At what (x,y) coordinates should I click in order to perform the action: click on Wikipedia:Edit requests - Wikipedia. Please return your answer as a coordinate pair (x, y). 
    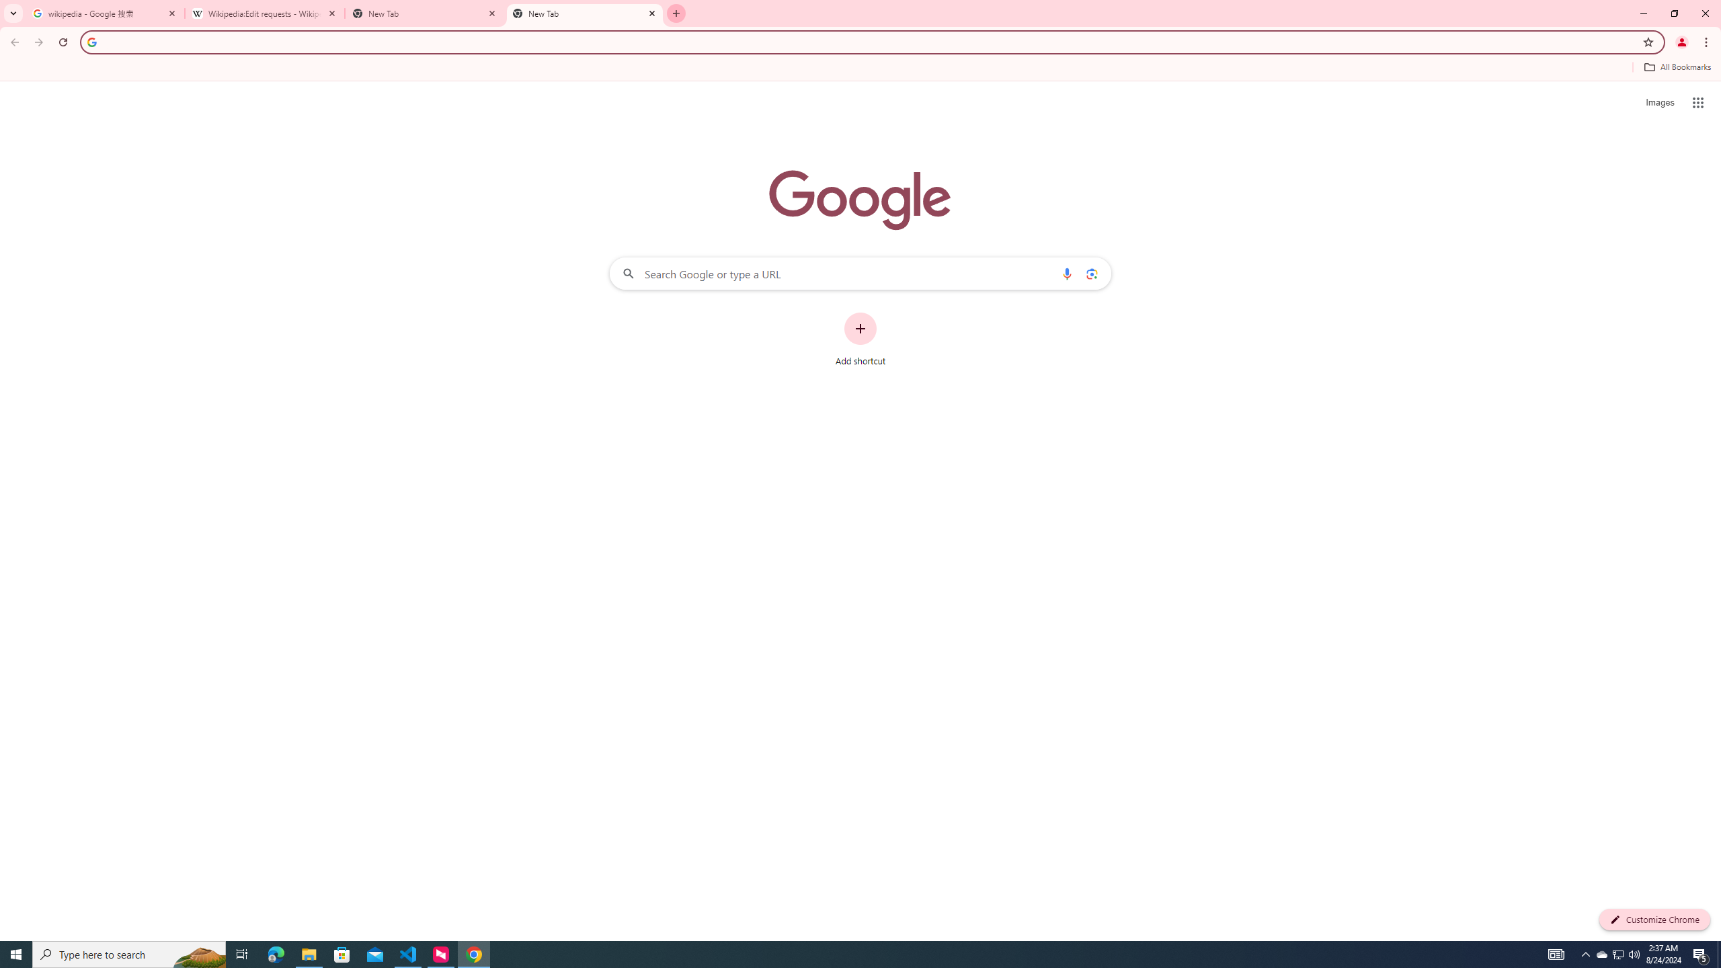
    Looking at the image, I should click on (265, 13).